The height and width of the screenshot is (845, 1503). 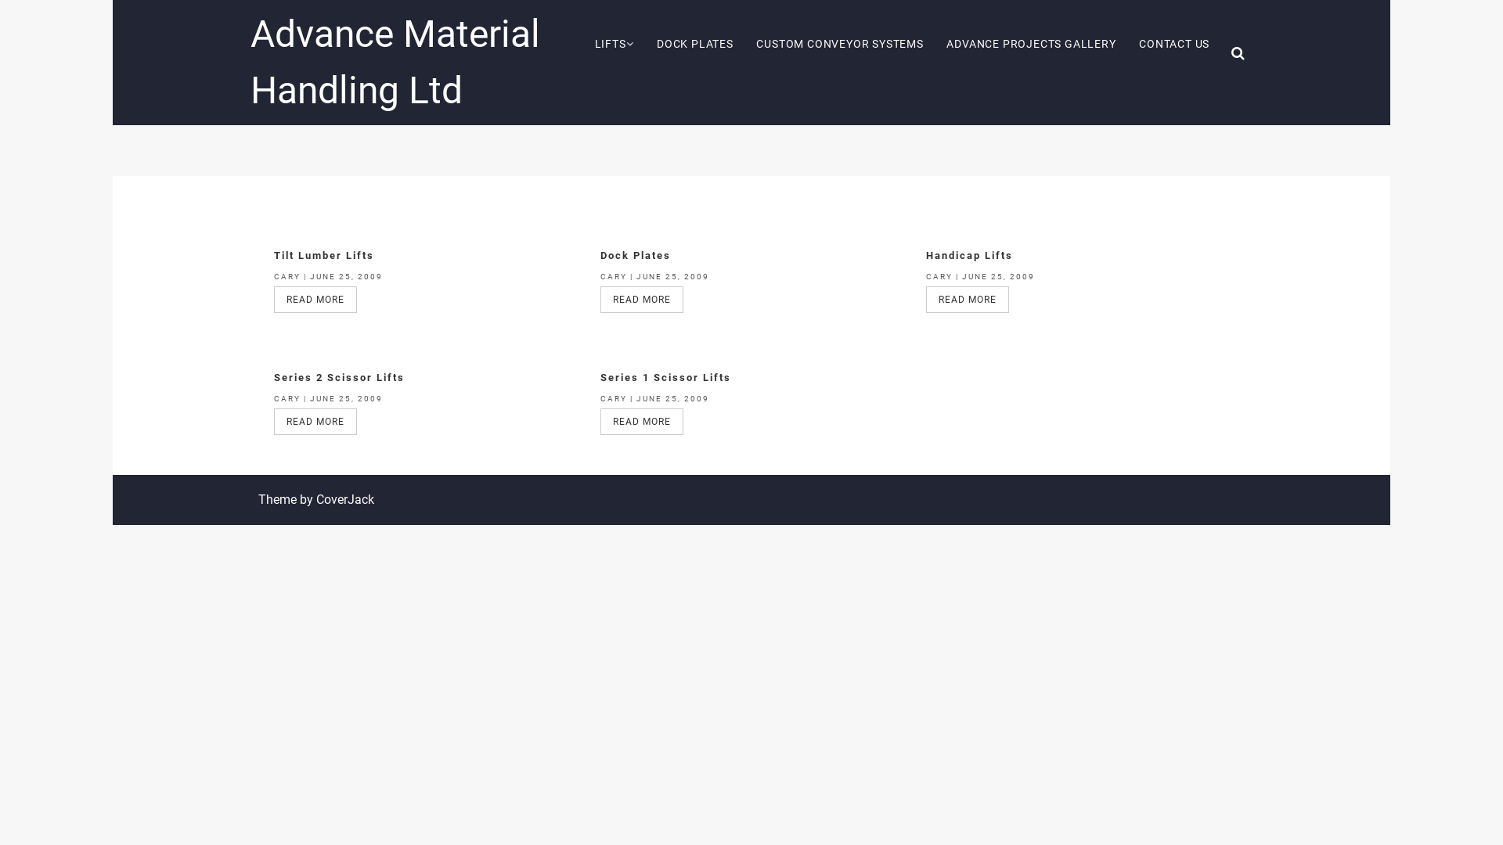 What do you see at coordinates (642, 300) in the screenshot?
I see `READ MORE` at bounding box center [642, 300].